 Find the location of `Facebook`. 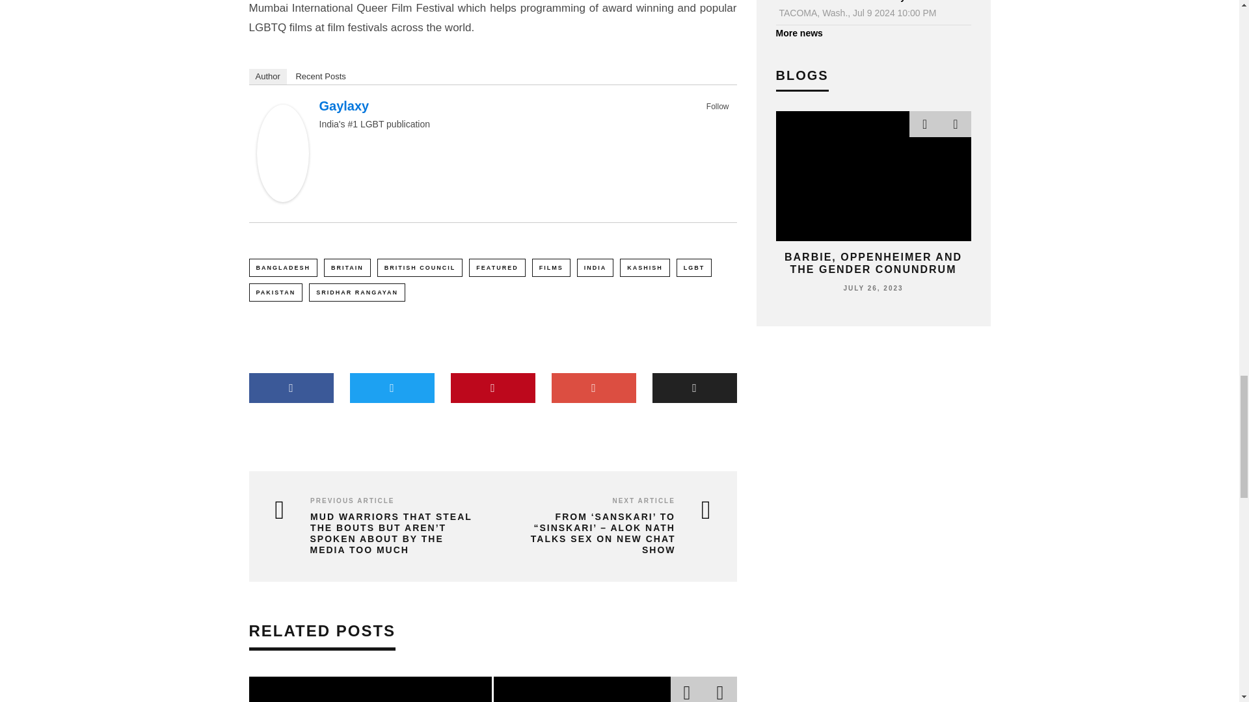

Facebook is located at coordinates (704, 121).